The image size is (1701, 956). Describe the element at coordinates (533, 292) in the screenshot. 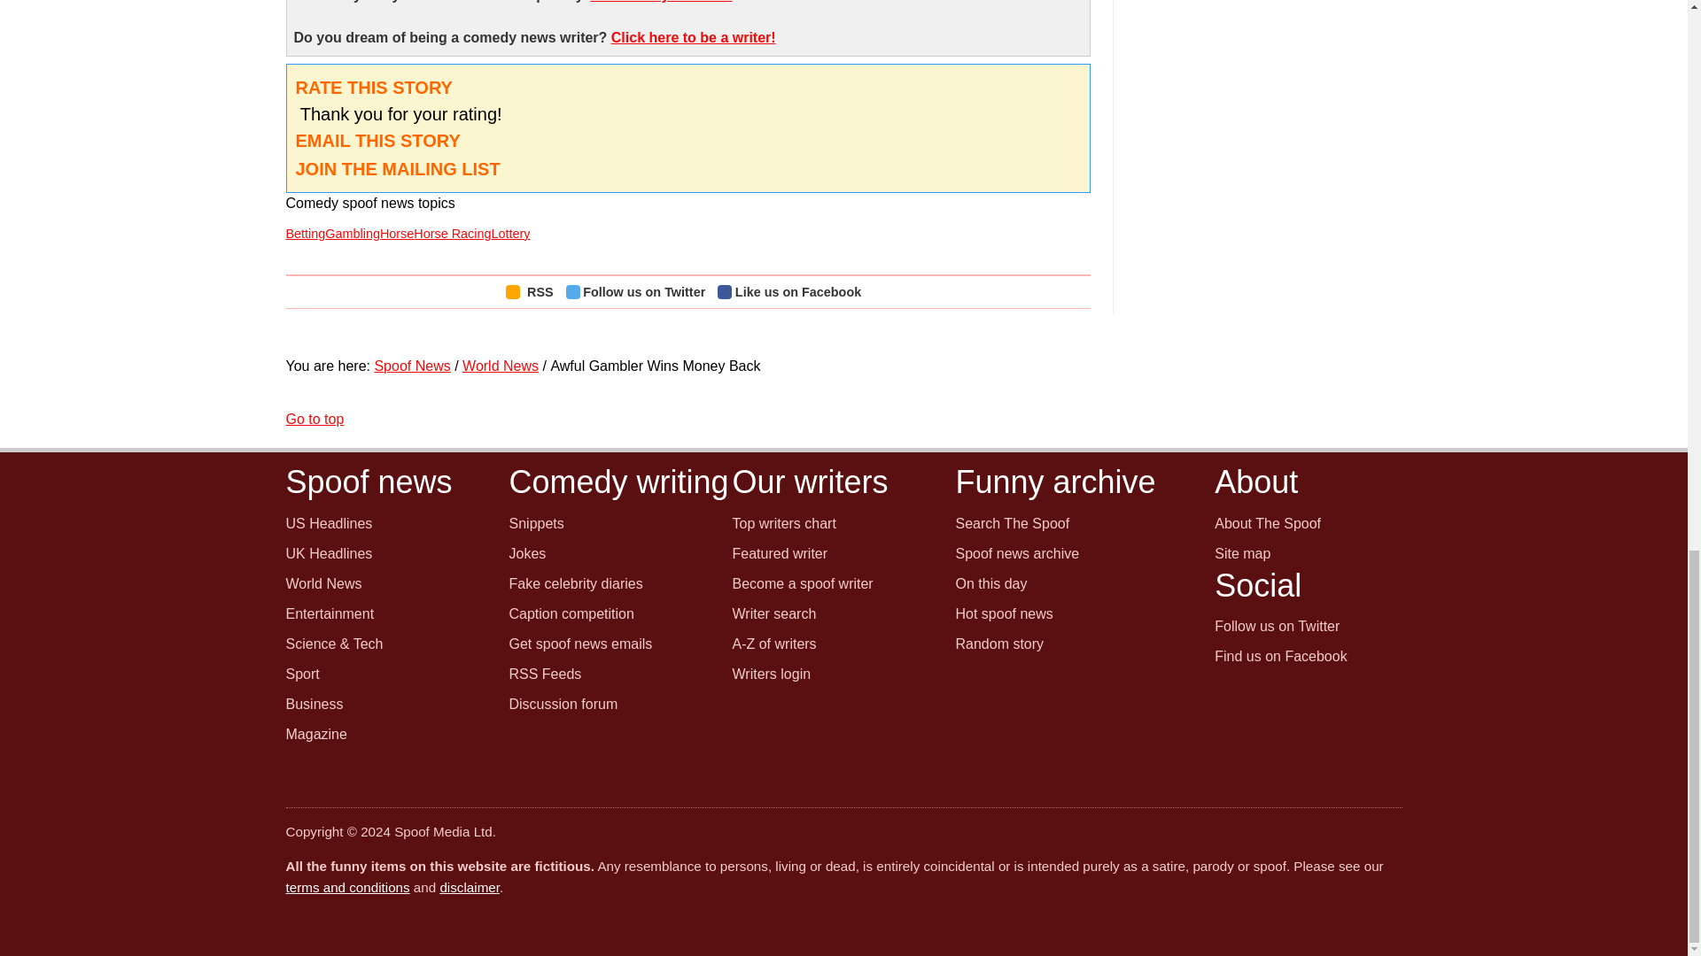

I see `View RSS Feed` at that location.